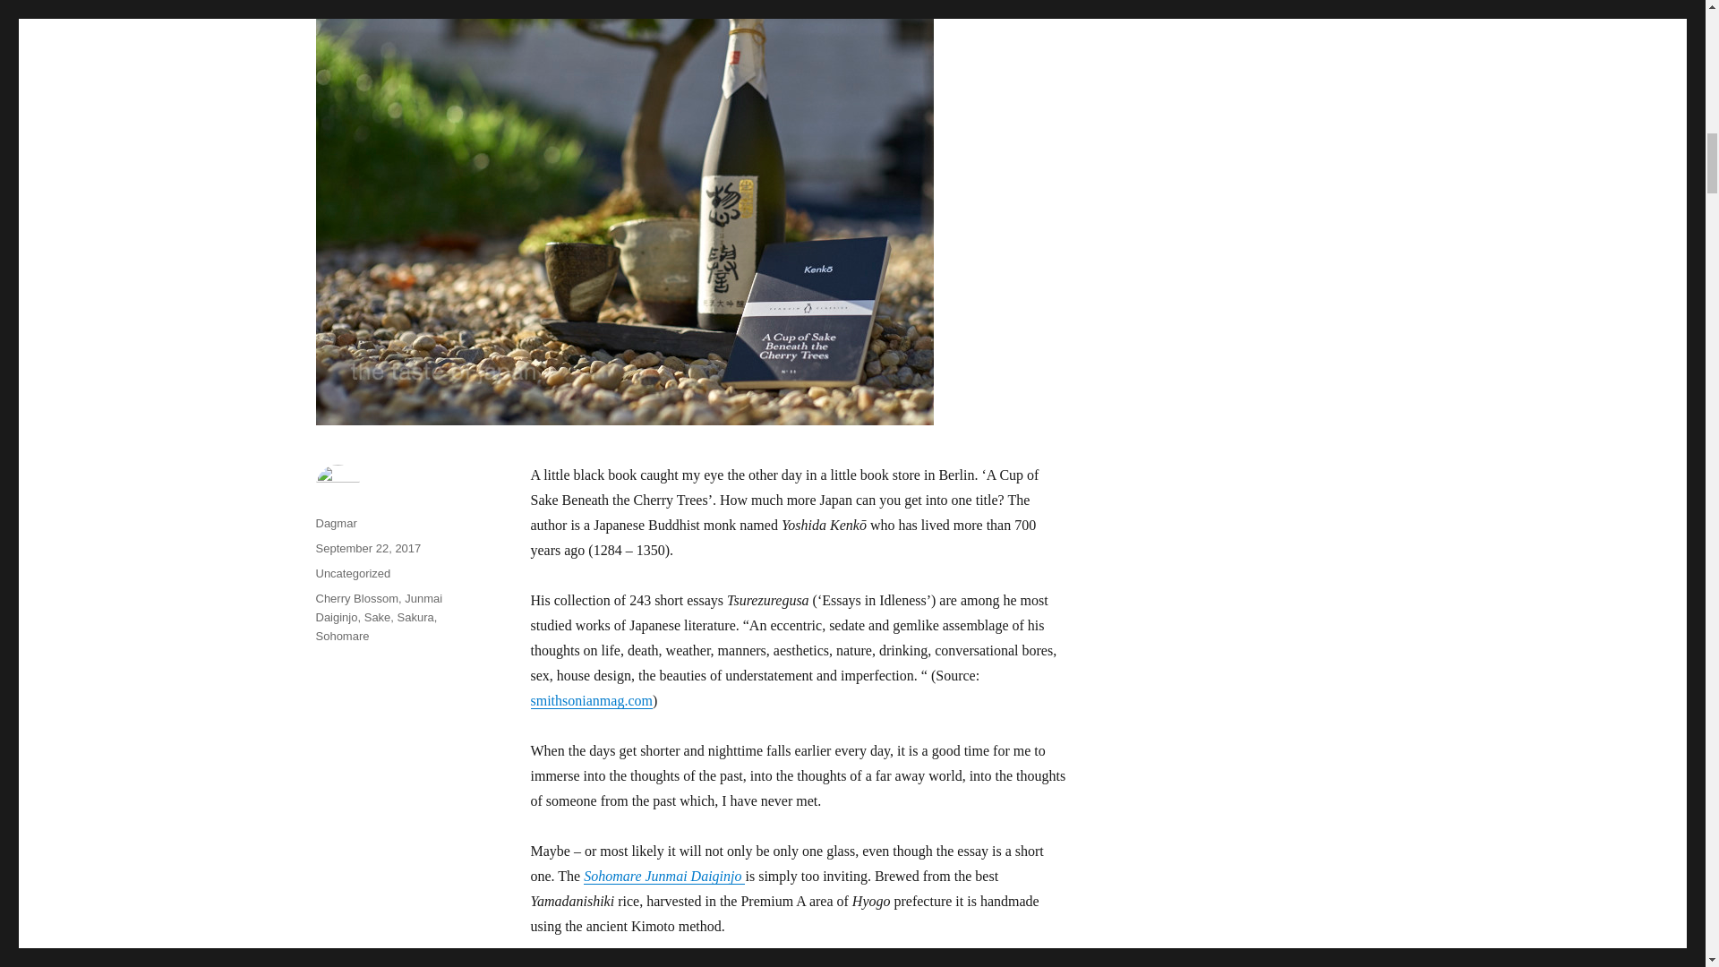 The image size is (1719, 967). Describe the element at coordinates (590, 700) in the screenshot. I see `smithsonianmag.com` at that location.